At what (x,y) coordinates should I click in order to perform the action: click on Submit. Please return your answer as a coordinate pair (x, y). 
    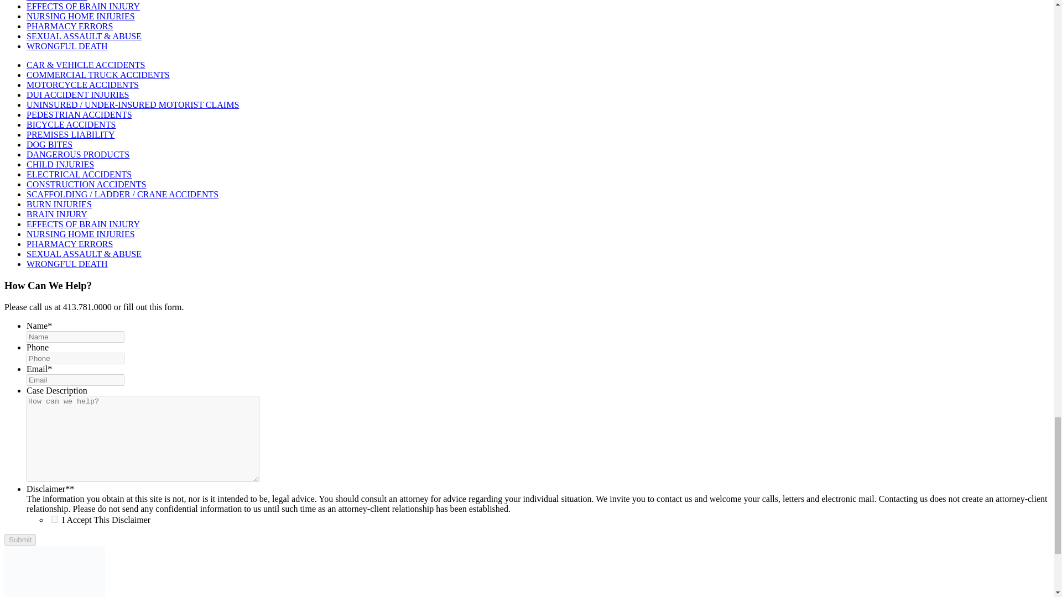
    Looking at the image, I should click on (20, 540).